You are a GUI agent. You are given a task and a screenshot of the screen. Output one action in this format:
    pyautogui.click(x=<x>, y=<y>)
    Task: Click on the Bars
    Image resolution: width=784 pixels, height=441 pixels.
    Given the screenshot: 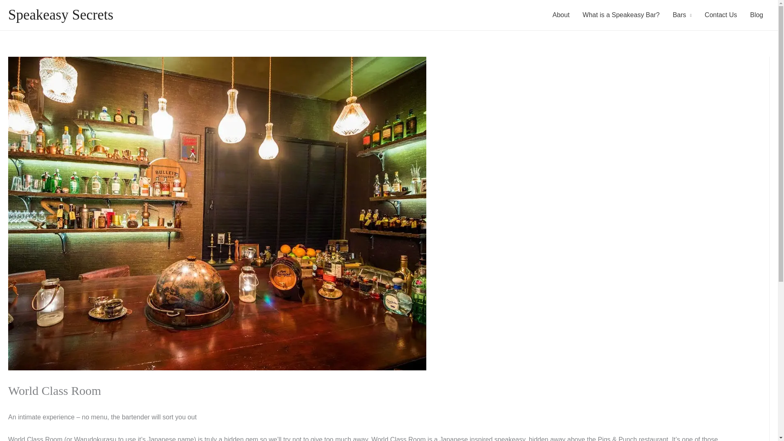 What is the action you would take?
    pyautogui.click(x=682, y=15)
    